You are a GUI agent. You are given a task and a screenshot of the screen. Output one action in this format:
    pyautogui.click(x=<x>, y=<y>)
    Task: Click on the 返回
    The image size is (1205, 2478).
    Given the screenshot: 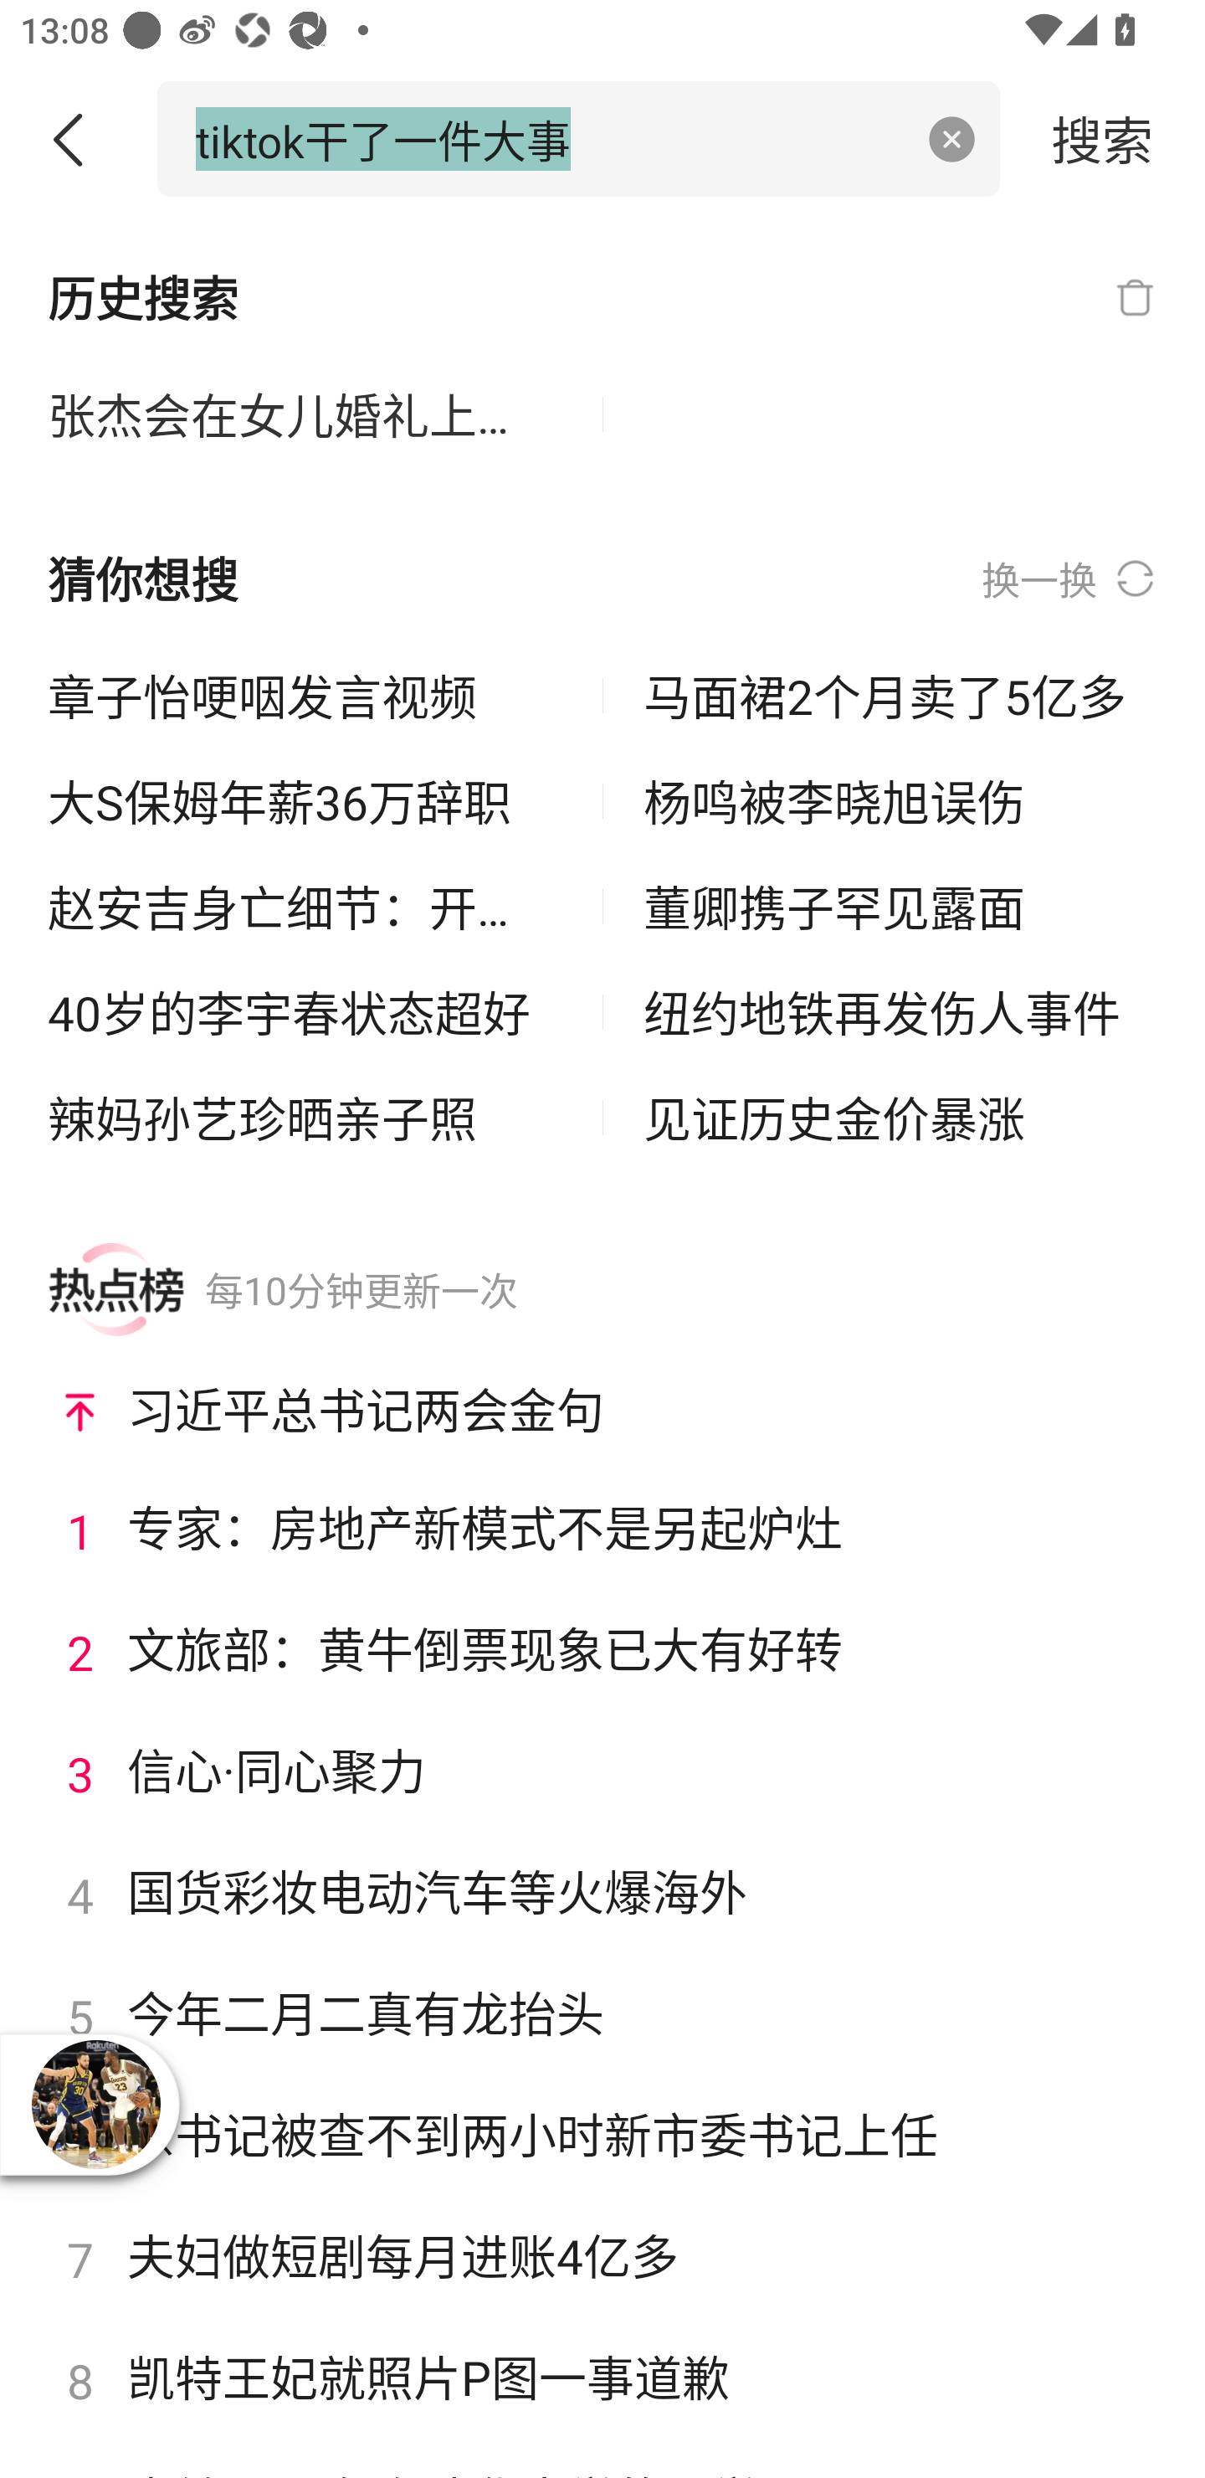 What is the action you would take?
    pyautogui.click(x=79, y=139)
    